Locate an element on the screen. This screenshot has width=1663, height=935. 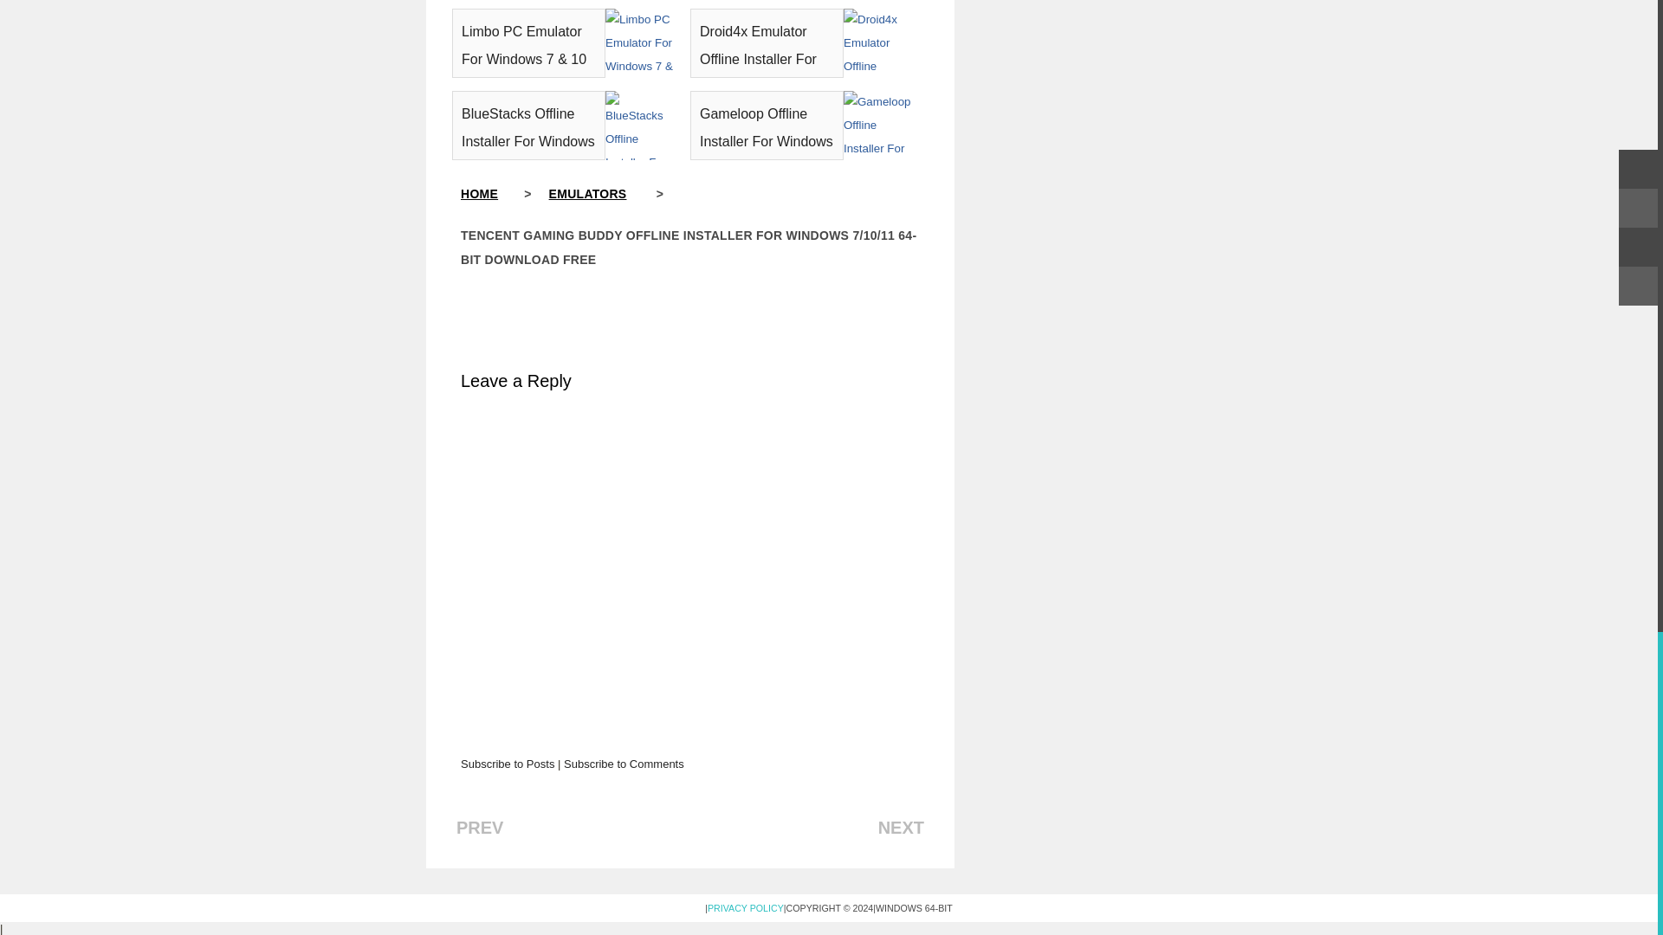
Older Post is located at coordinates (480, 828).